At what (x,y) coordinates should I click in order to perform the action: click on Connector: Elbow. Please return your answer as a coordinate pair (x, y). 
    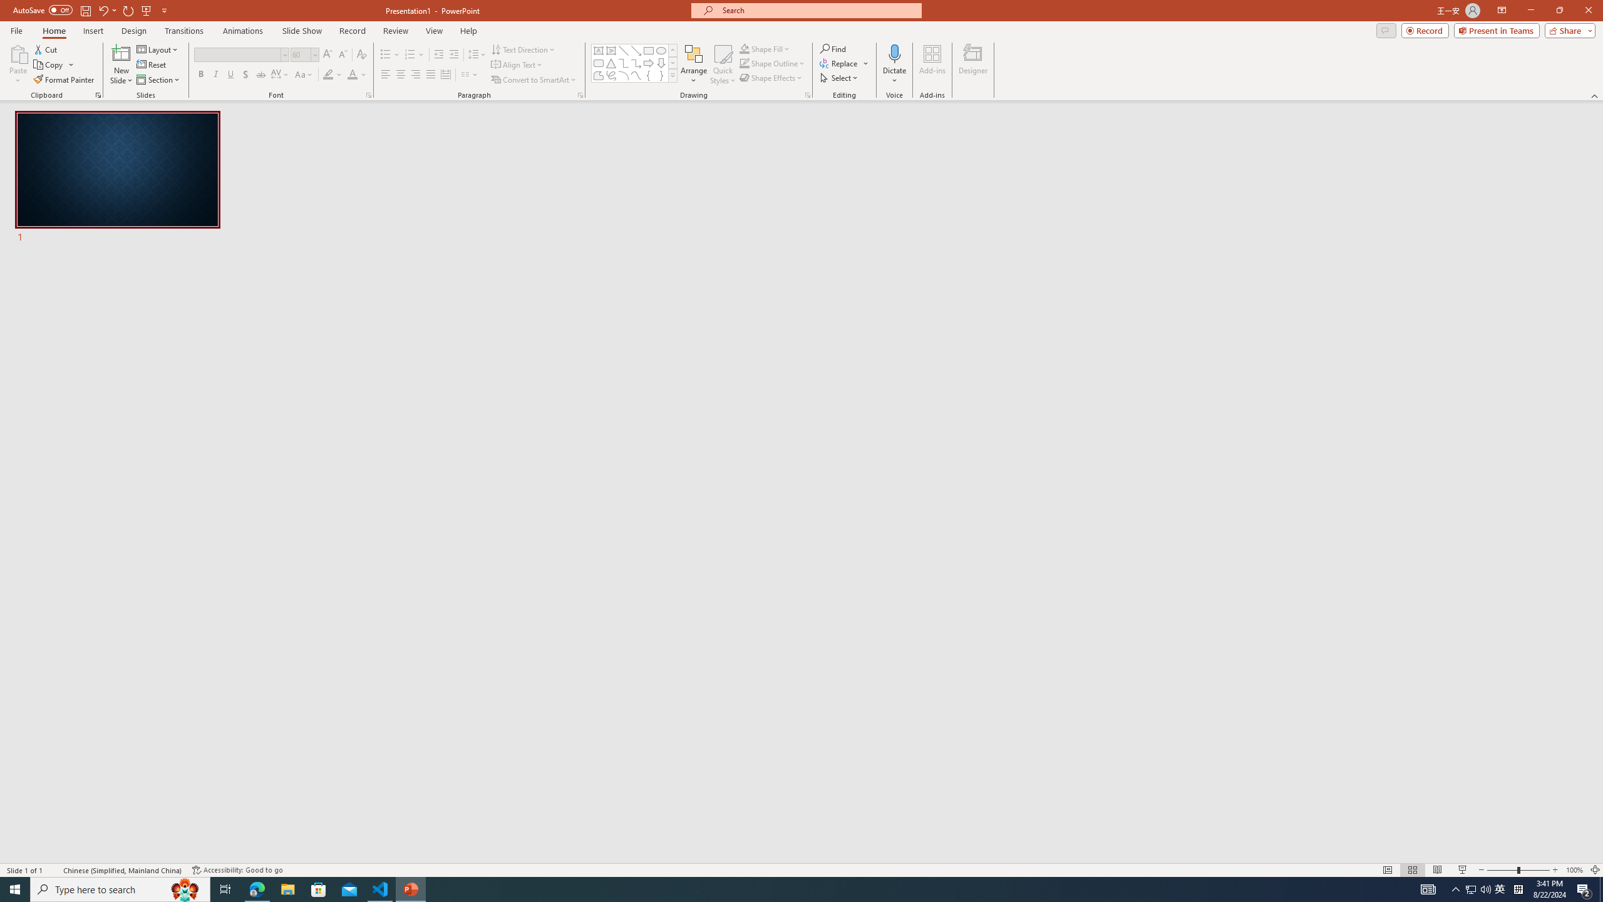
    Looking at the image, I should click on (624, 63).